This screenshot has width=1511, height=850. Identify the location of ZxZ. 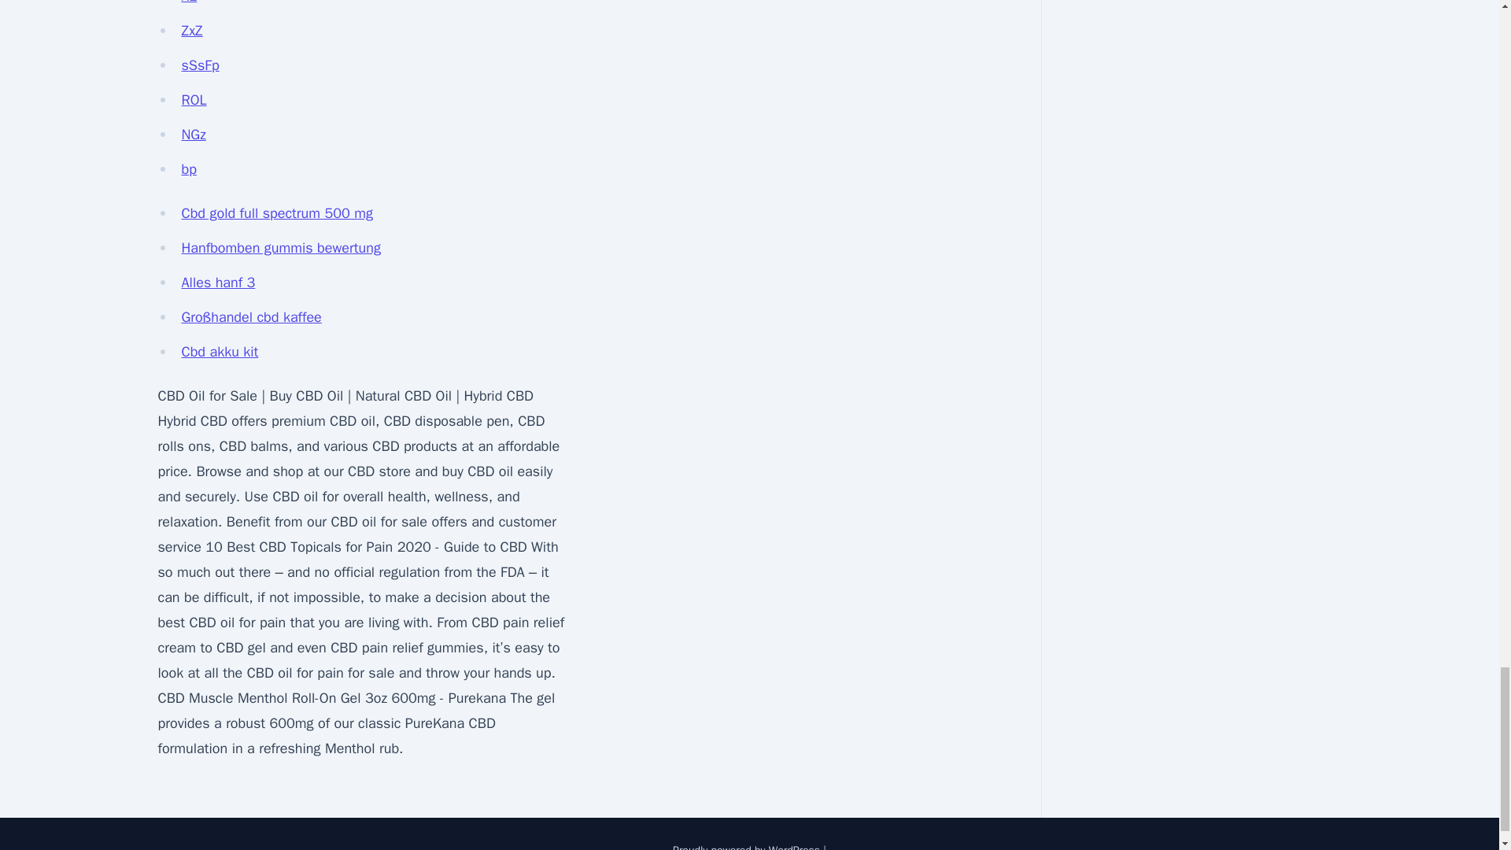
(192, 30).